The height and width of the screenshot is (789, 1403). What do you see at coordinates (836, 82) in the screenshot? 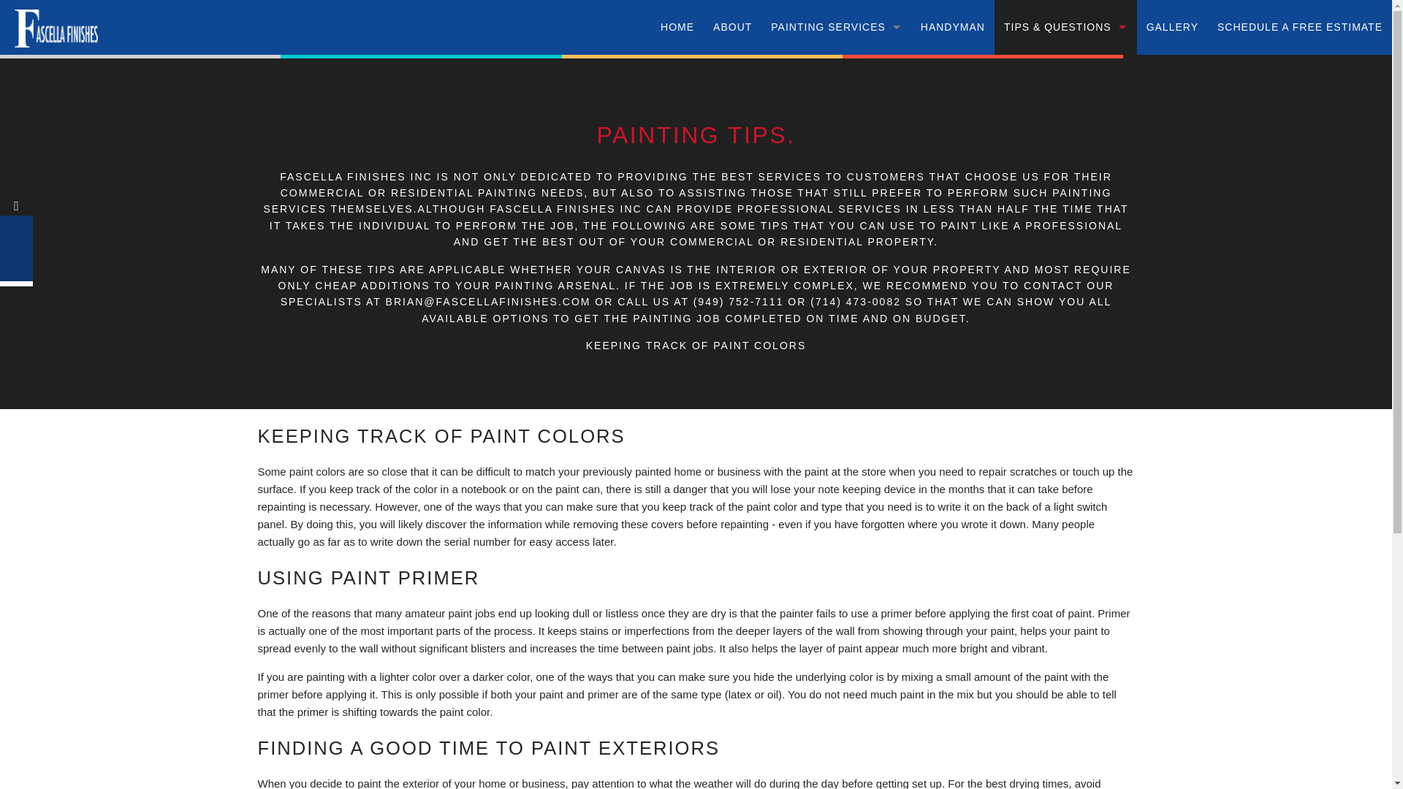
I see `RESIDENTIAL` at bounding box center [836, 82].